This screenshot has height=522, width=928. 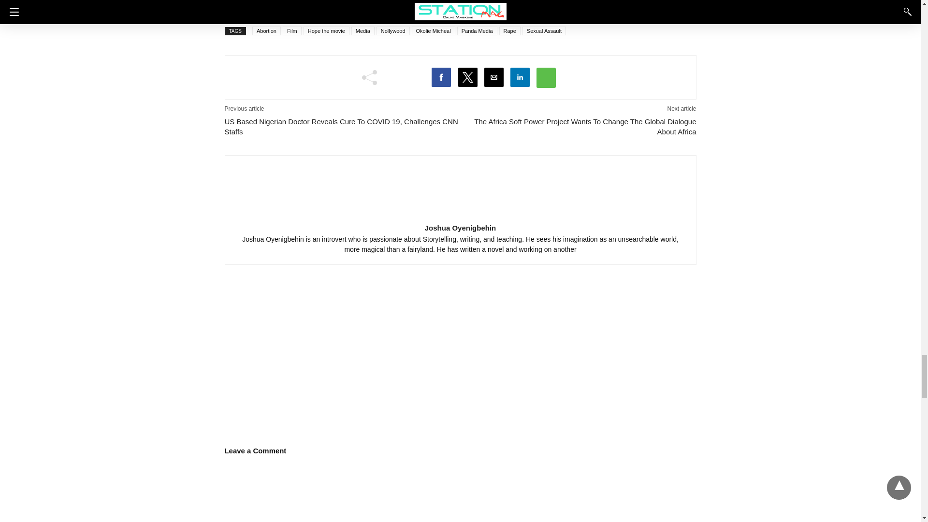 I want to click on Media, so click(x=363, y=31).